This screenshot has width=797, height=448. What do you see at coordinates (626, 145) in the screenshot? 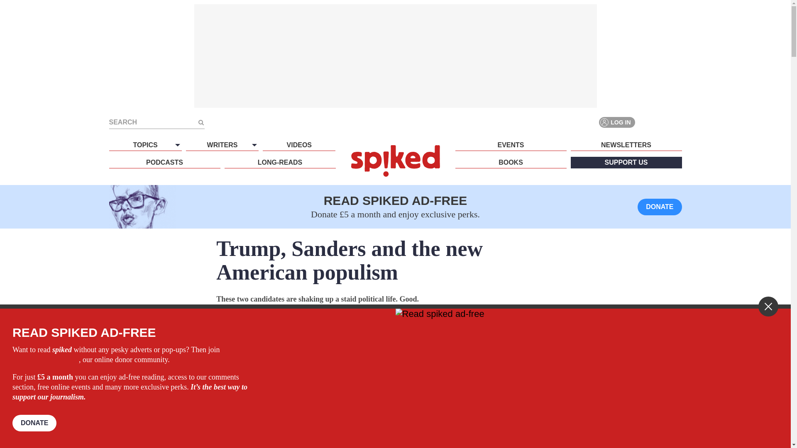
I see `NEWSLETTERS` at bounding box center [626, 145].